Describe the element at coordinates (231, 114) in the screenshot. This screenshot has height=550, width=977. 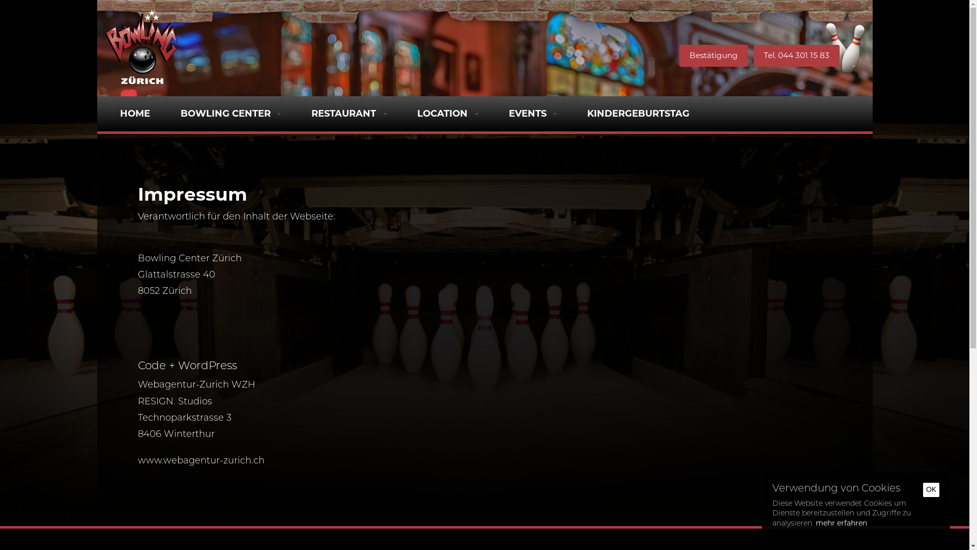
I see `BOWLING CENTER` at that location.